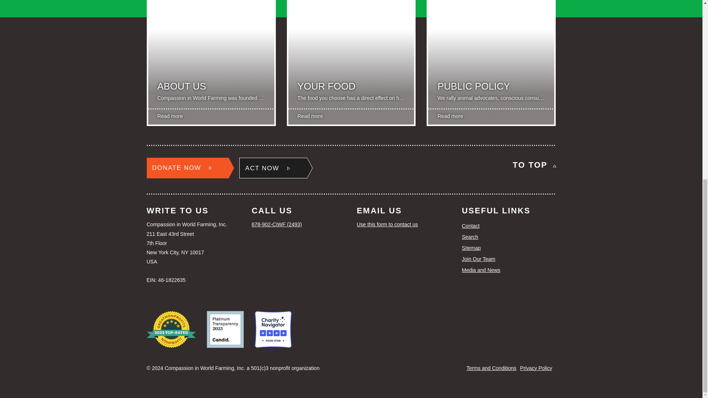  What do you see at coordinates (534, 165) in the screenshot?
I see `TO TOP` at bounding box center [534, 165].